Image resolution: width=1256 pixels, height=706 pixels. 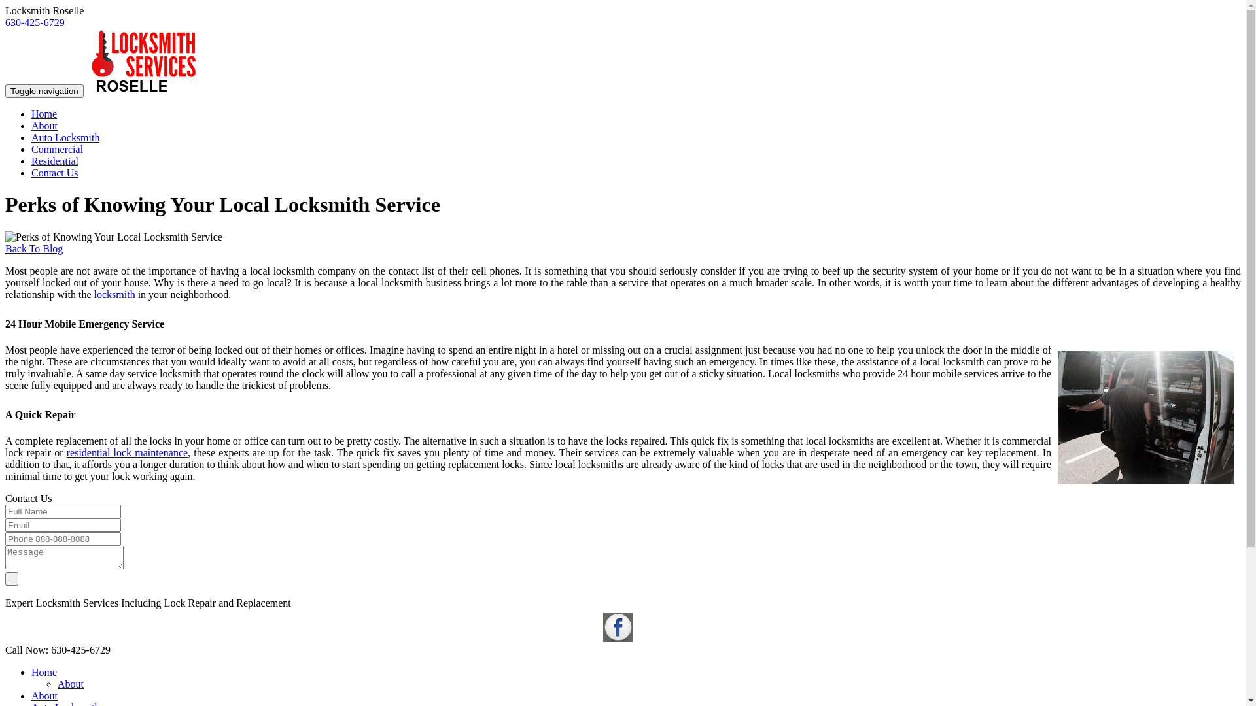 What do you see at coordinates (35, 22) in the screenshot?
I see `630-425-6729` at bounding box center [35, 22].